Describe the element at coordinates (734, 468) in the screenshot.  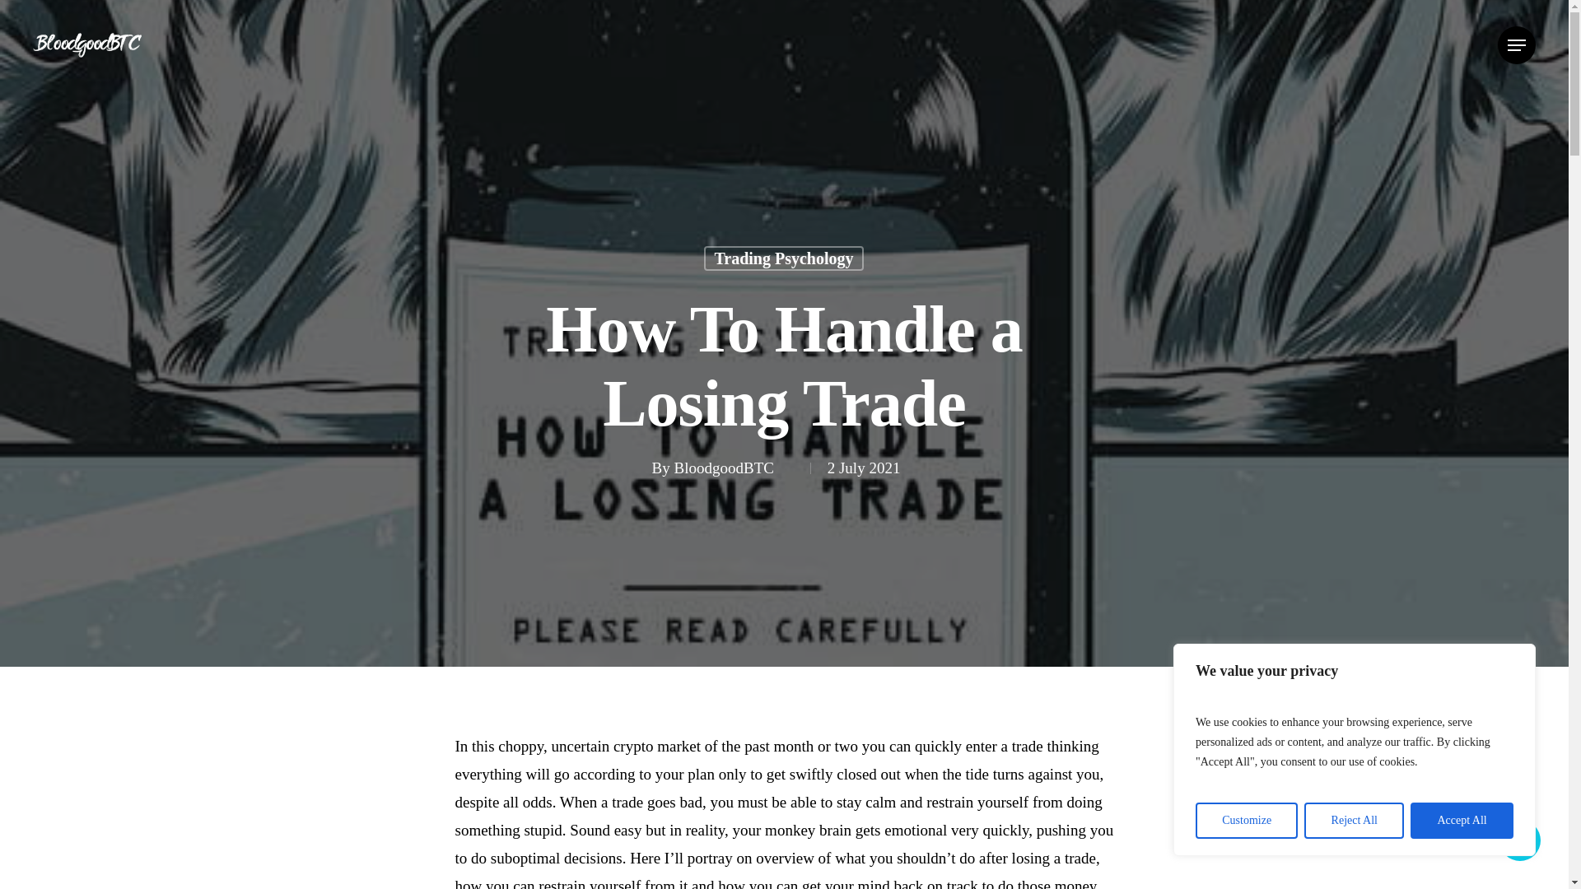
I see `Posts by BloodgoodBTC` at that location.